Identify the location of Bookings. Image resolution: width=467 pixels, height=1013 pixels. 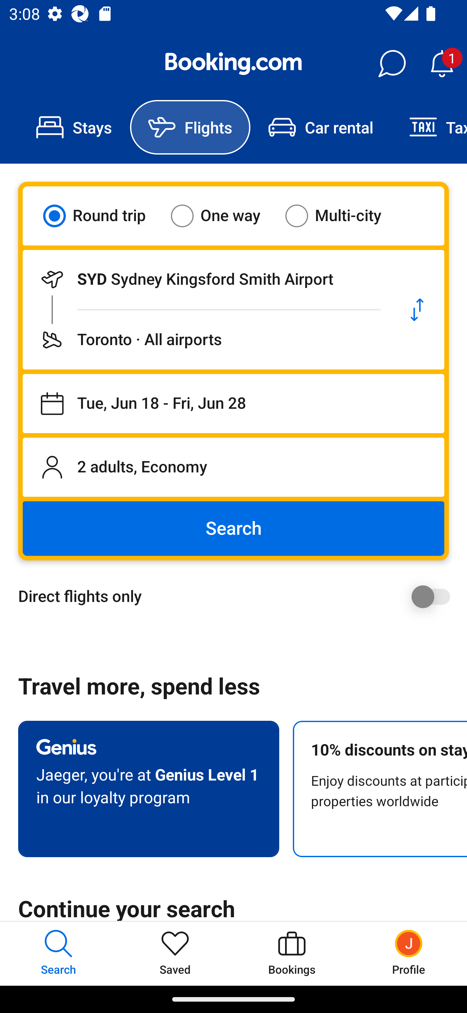
(292, 953).